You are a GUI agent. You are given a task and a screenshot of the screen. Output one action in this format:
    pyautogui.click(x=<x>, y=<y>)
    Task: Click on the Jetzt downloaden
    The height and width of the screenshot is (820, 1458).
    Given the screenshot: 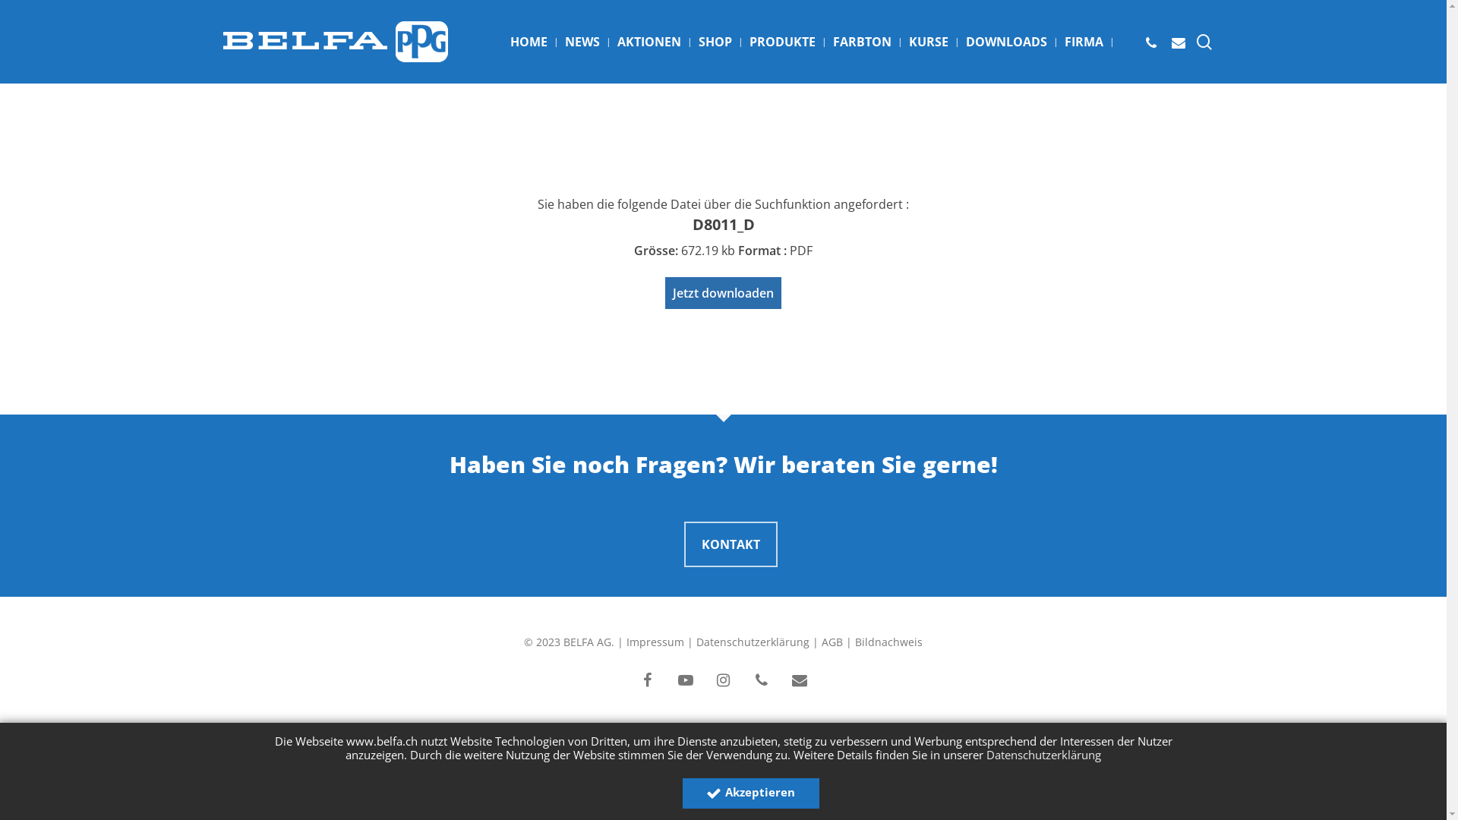 What is the action you would take?
    pyautogui.click(x=723, y=293)
    